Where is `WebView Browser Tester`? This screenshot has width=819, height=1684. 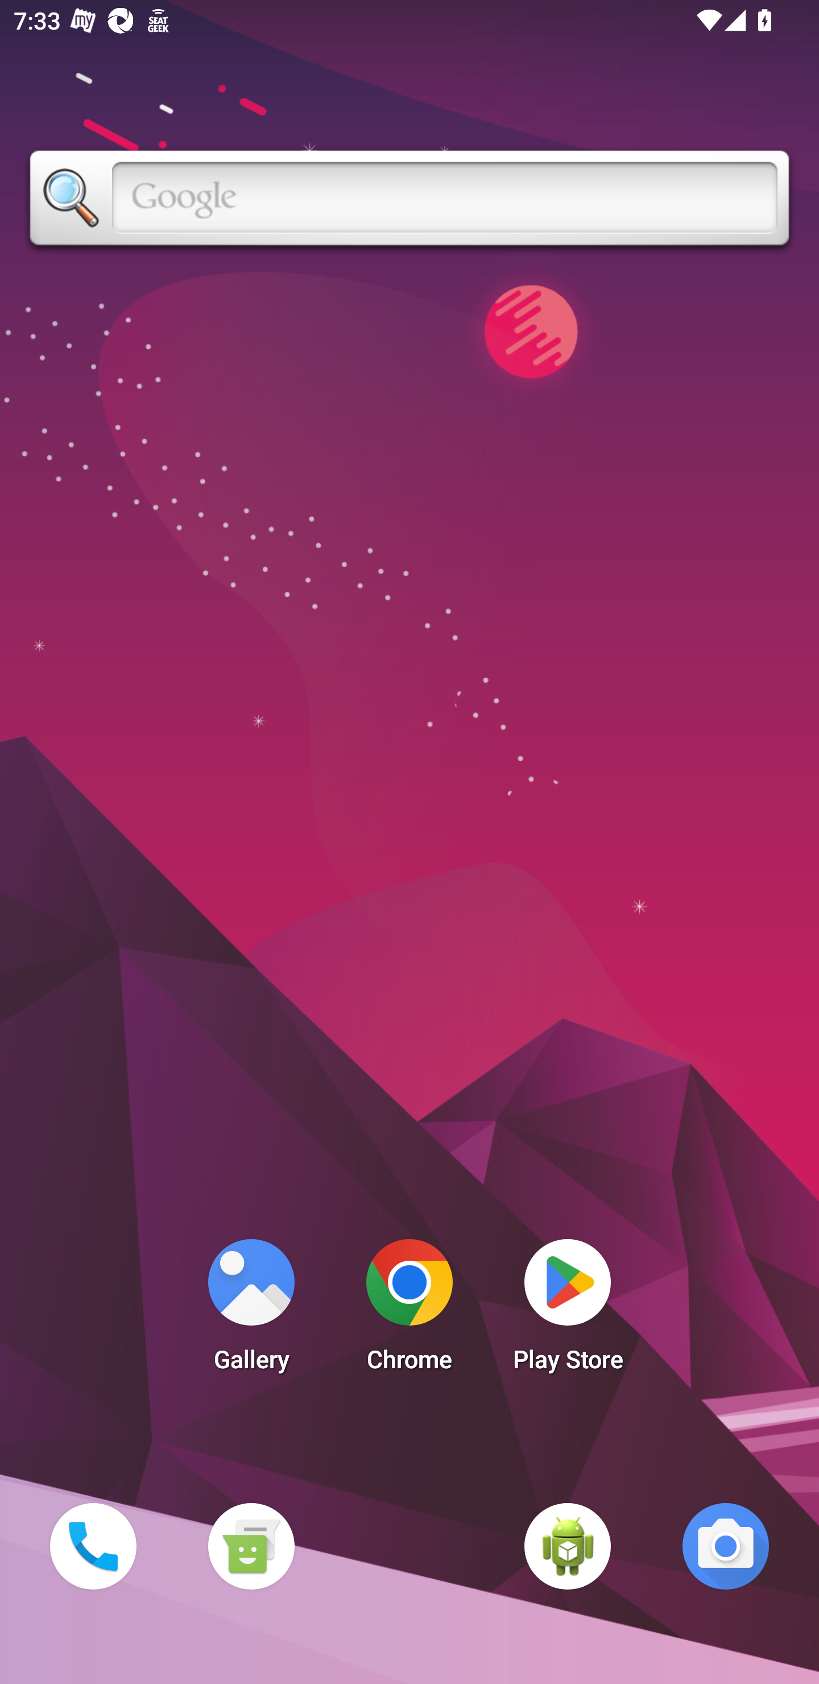 WebView Browser Tester is located at coordinates (568, 1546).